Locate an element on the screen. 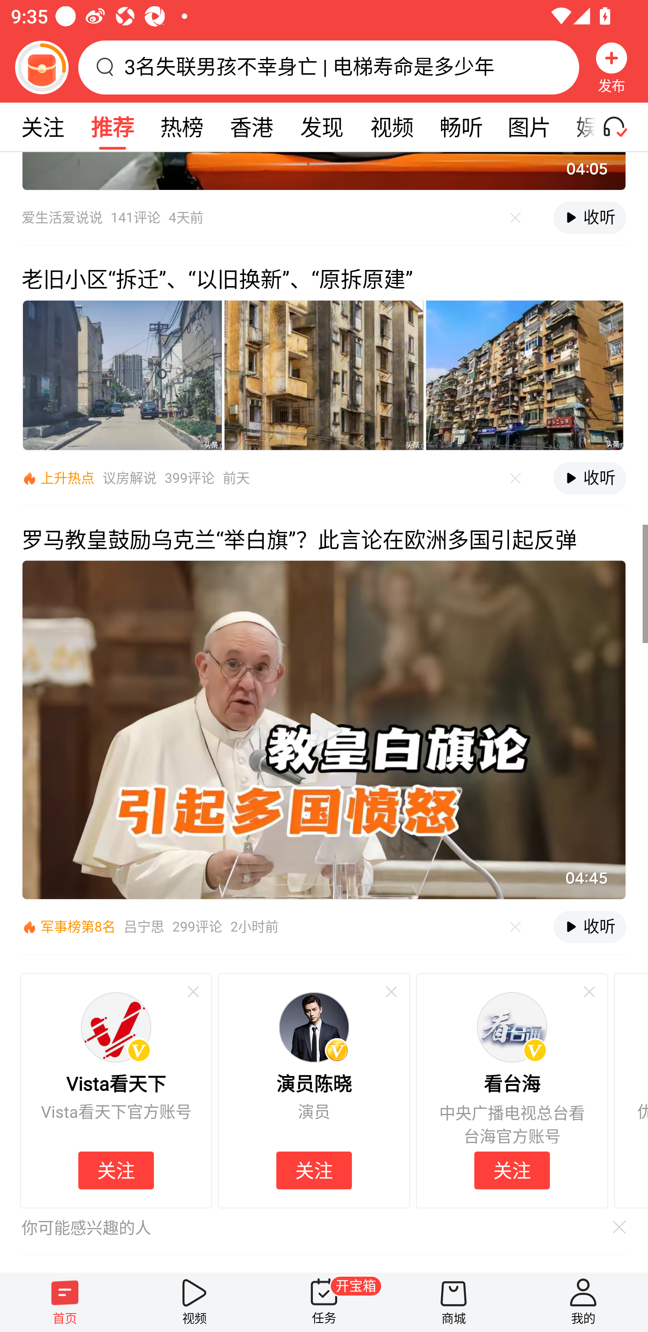 Image resolution: width=648 pixels, height=1332 pixels. 阅读赚金币 is located at coordinates (41, 67).